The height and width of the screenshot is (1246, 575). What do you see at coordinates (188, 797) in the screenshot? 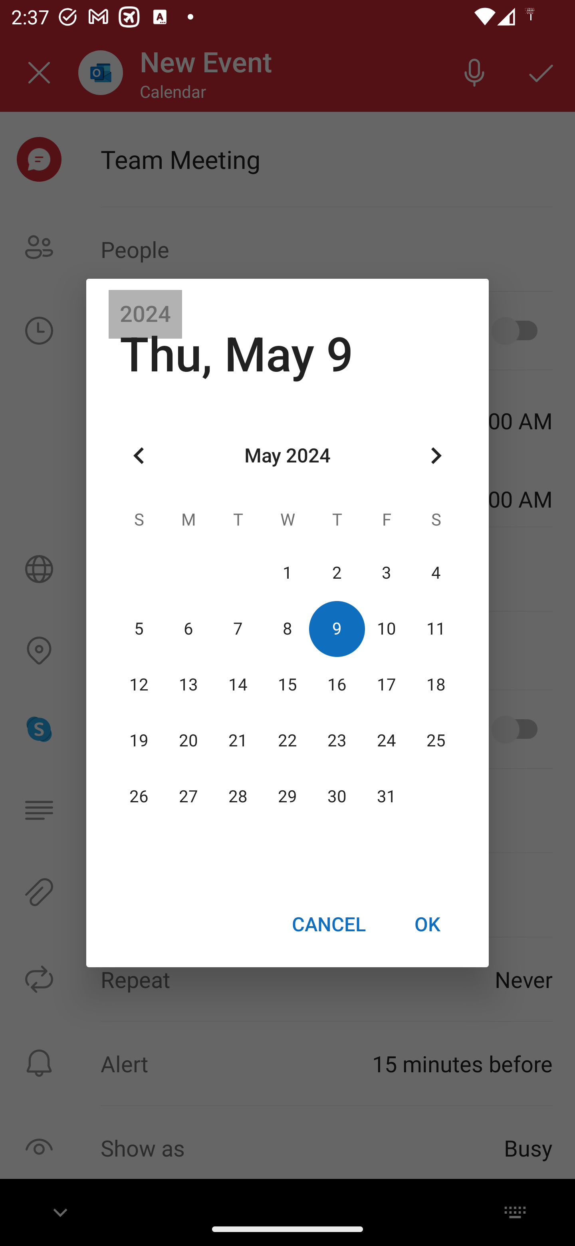
I see `27 27 May 2024` at bounding box center [188, 797].